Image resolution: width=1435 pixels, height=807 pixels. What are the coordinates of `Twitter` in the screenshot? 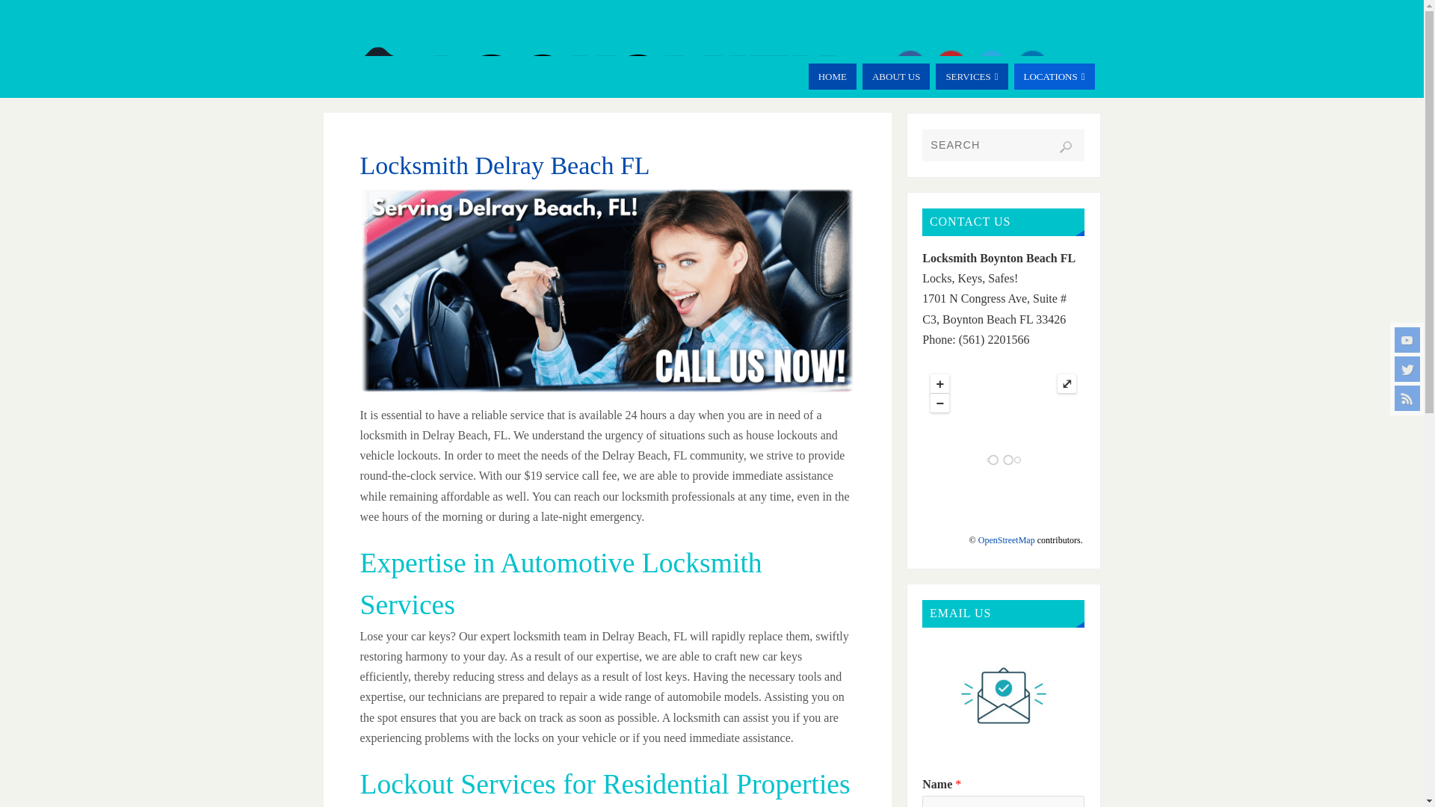 It's located at (1407, 369).